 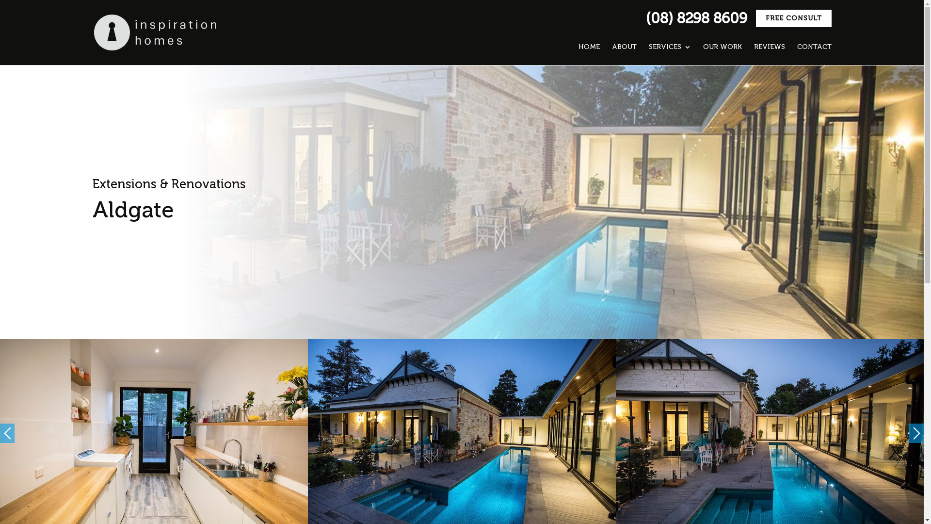 What do you see at coordinates (7, 433) in the screenshot?
I see `Previous` at bounding box center [7, 433].